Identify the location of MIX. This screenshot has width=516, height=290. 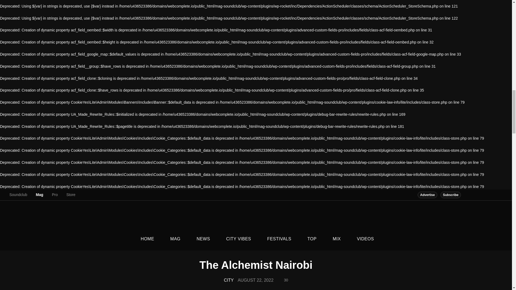
(336, 239).